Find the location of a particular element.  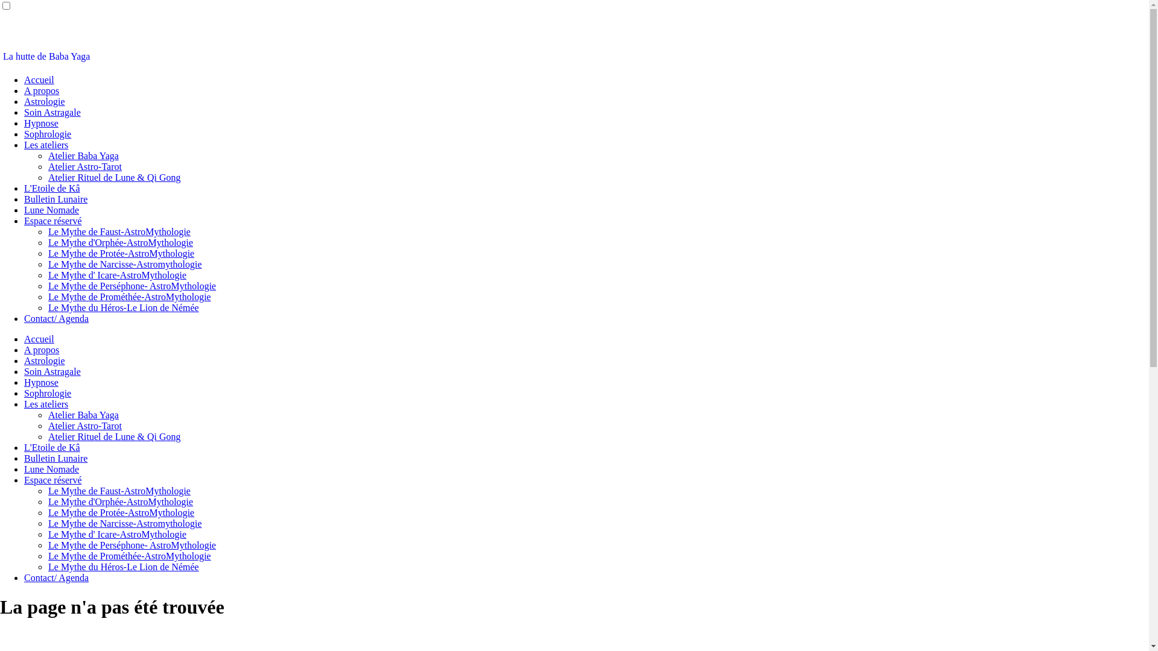

Le Mythe de Narcisse-Astromythologie is located at coordinates (125, 264).